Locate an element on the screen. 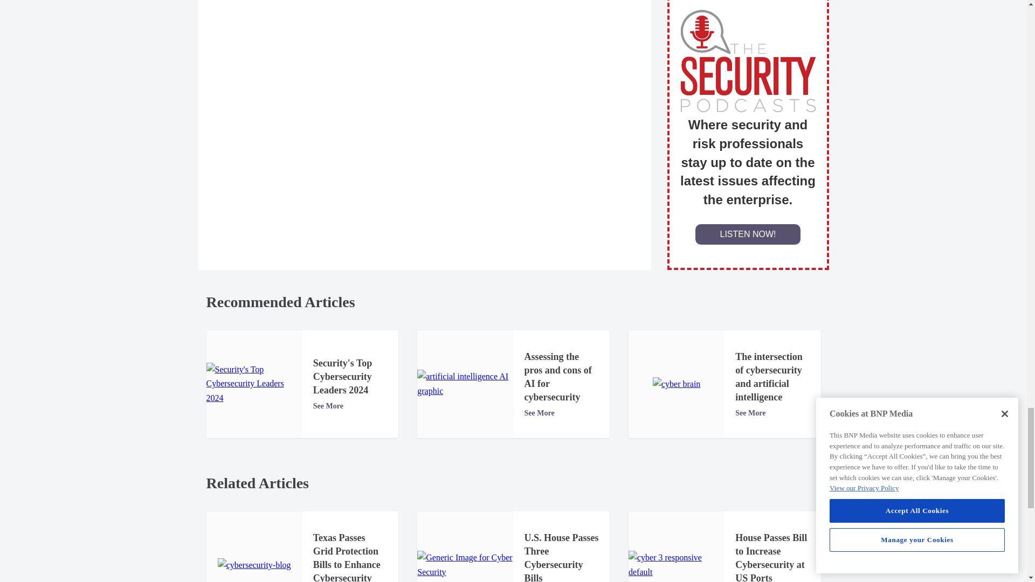 The height and width of the screenshot is (582, 1035). cyber brain is located at coordinates (677, 384).